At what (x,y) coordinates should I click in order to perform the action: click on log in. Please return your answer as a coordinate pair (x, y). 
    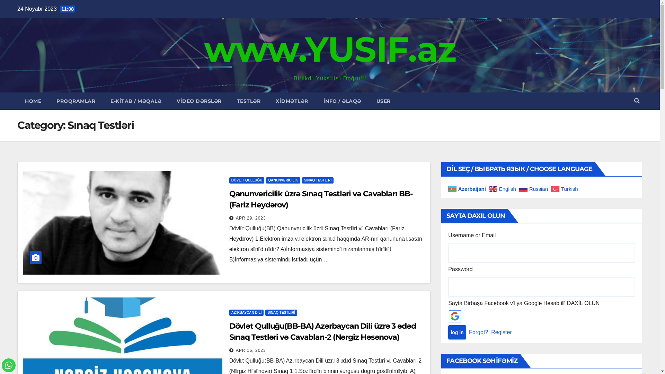
    Looking at the image, I should click on (457, 332).